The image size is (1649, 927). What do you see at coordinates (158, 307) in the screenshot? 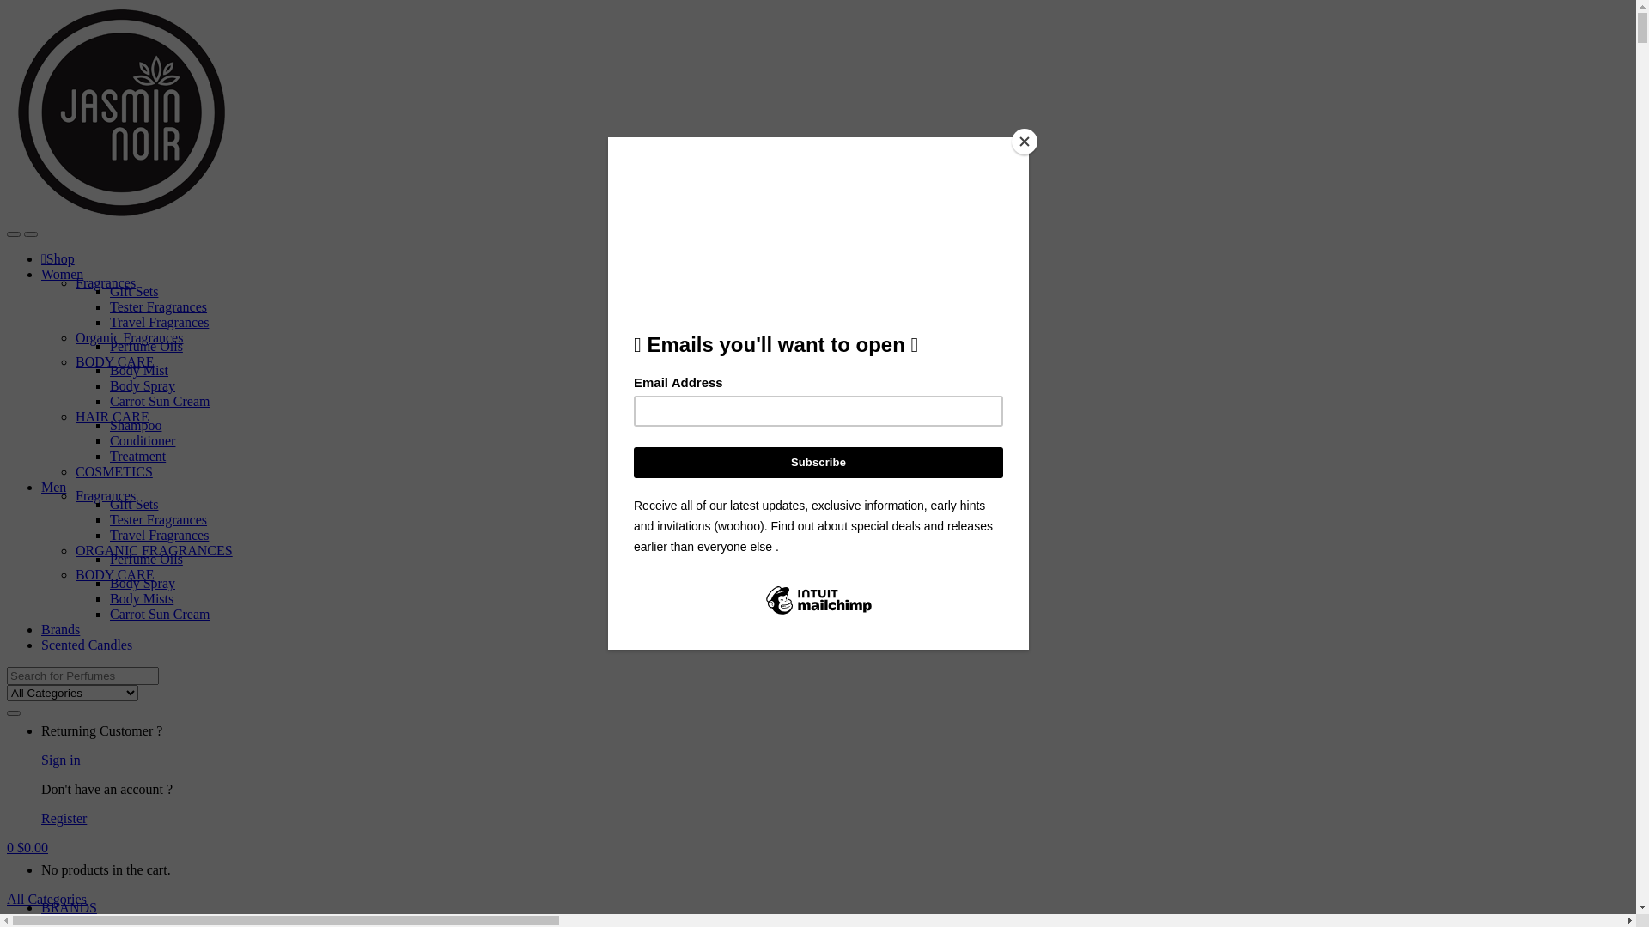
I see `Tester Fragrances` at bounding box center [158, 307].